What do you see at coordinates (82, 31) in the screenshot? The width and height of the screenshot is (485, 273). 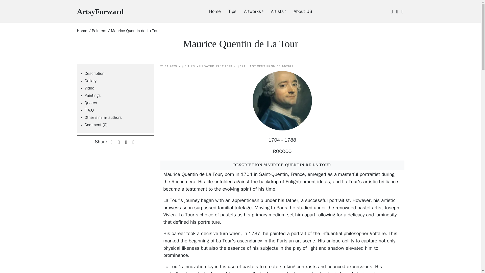 I see `Painters` at bounding box center [82, 31].